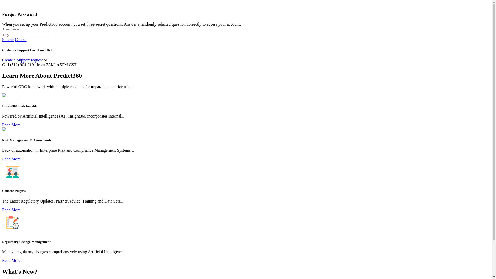 This screenshot has height=279, width=496. What do you see at coordinates (11, 159) in the screenshot?
I see `Read More` at bounding box center [11, 159].